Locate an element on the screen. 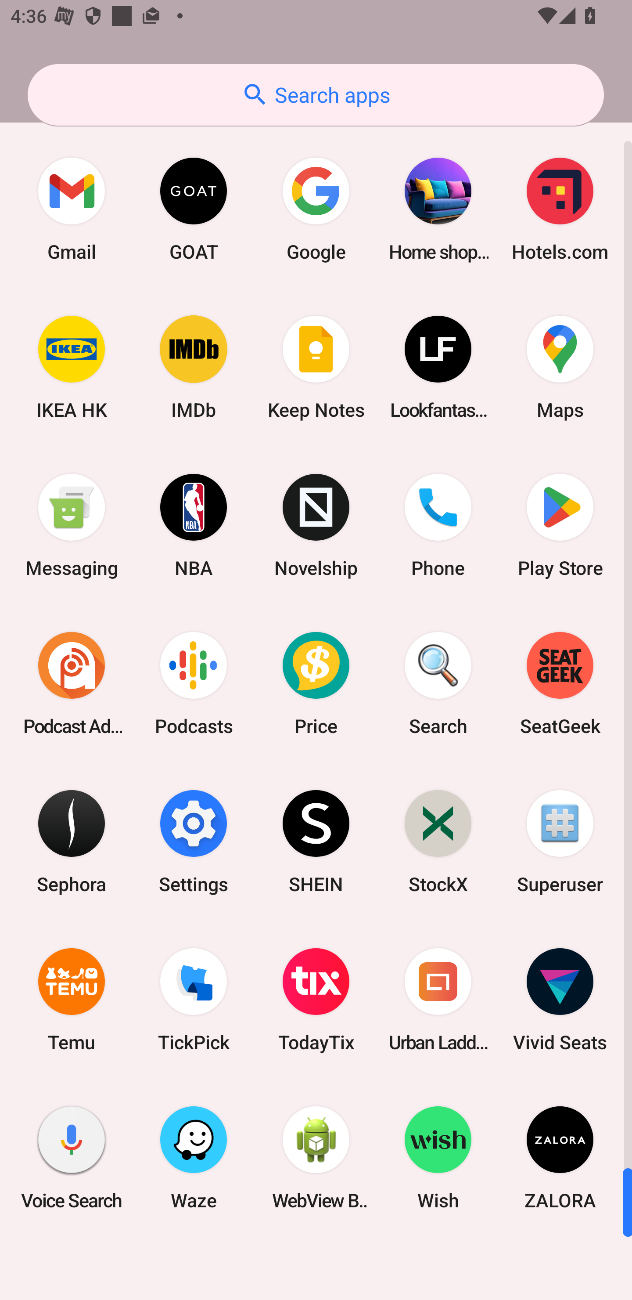 This screenshot has height=1300, width=632. Temu is located at coordinates (72, 1000).